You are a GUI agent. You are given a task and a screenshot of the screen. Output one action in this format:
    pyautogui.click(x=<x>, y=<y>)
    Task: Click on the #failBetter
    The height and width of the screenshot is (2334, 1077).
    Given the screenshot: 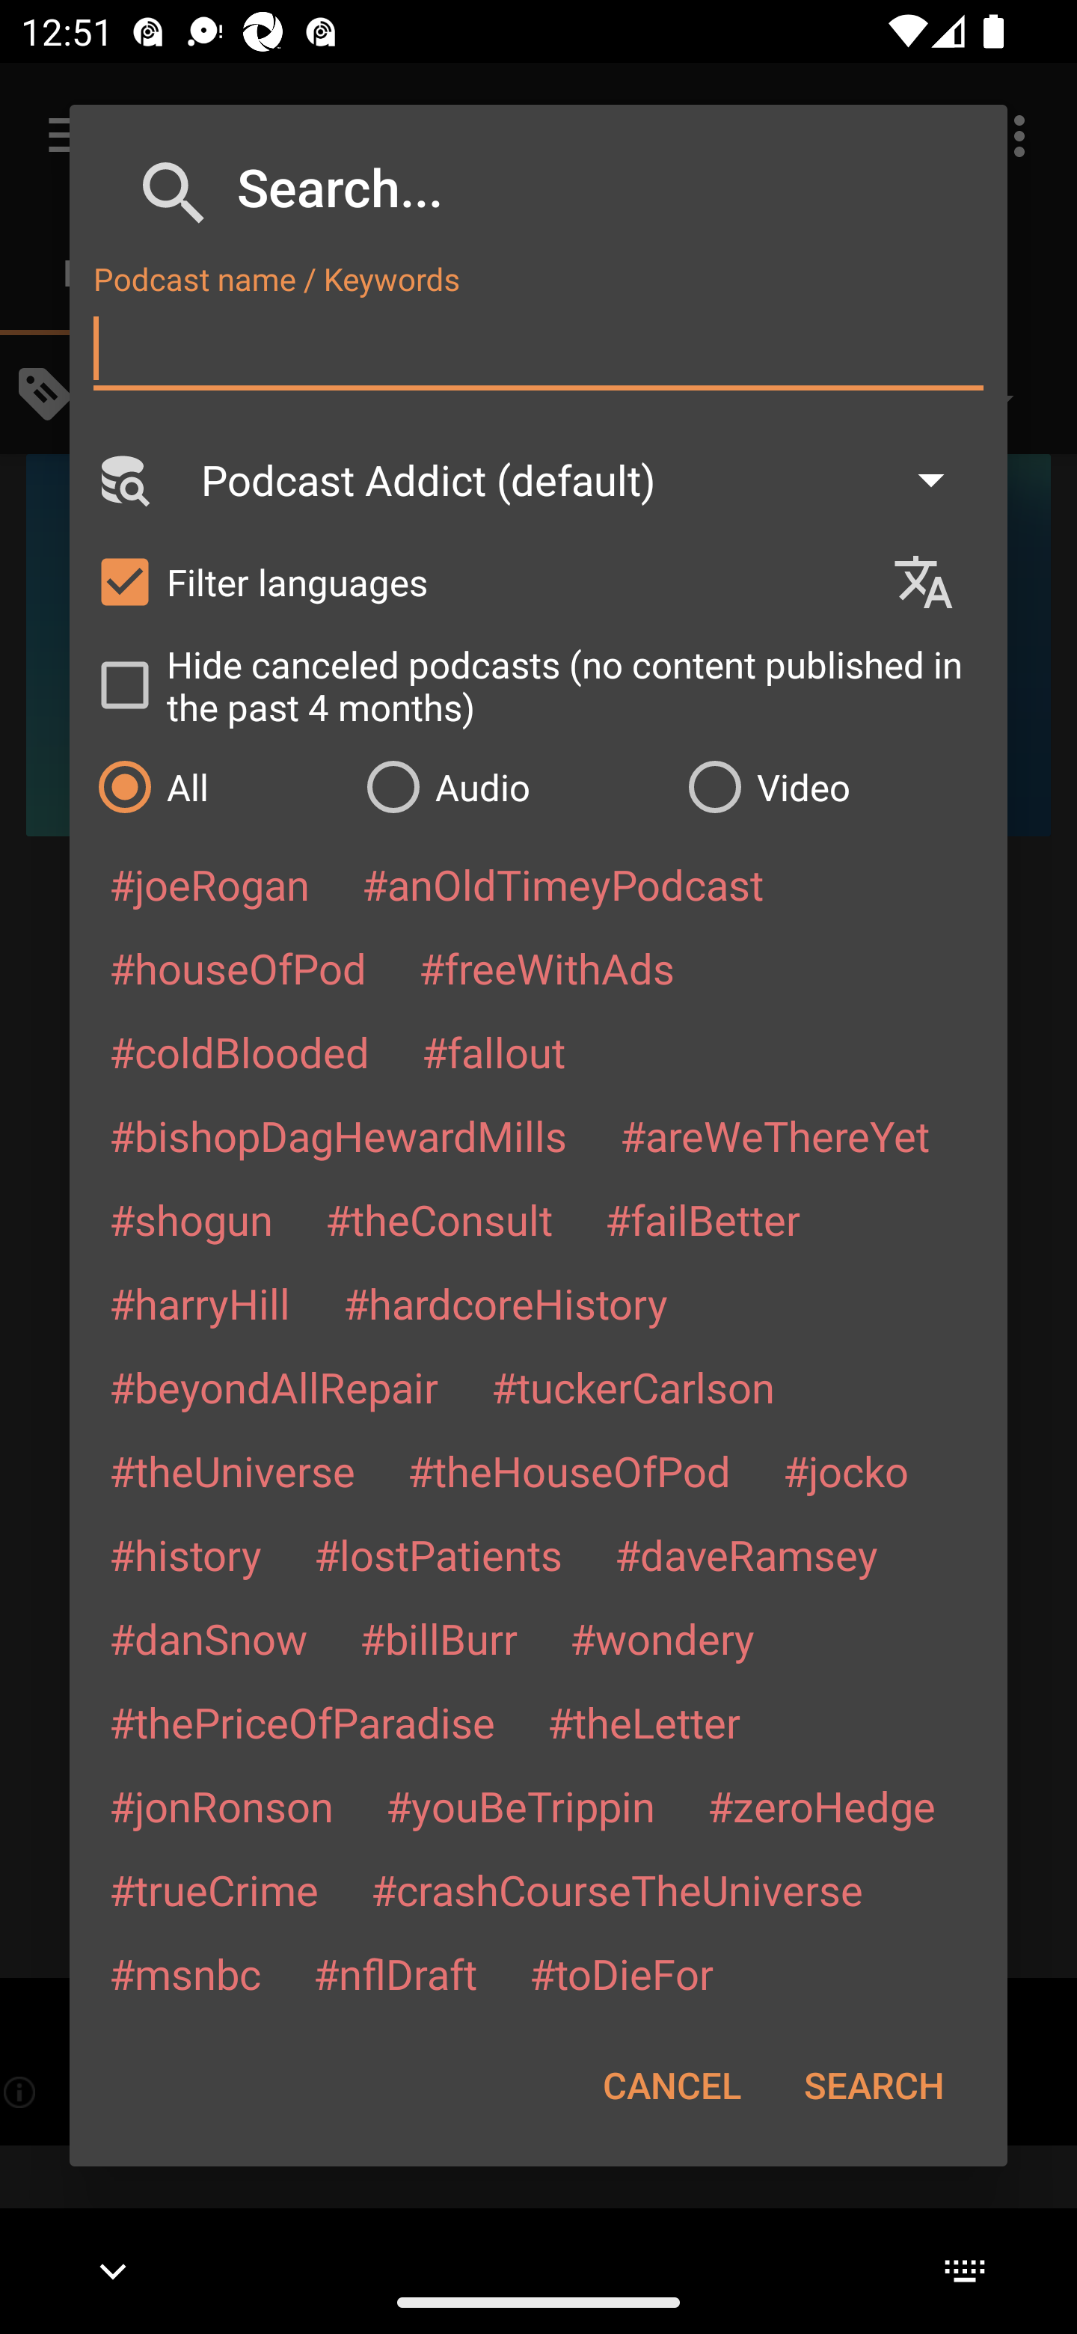 What is the action you would take?
    pyautogui.click(x=702, y=1219)
    